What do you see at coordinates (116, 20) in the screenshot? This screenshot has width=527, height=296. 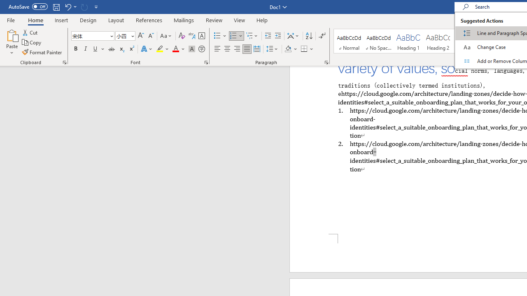 I see `Layout` at bounding box center [116, 20].